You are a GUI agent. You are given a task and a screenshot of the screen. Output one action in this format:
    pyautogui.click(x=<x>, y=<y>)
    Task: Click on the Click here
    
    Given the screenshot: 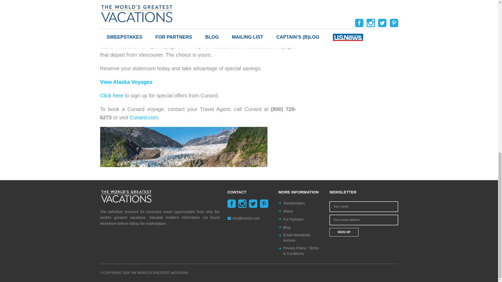 What is the action you would take?
    pyautogui.click(x=111, y=96)
    